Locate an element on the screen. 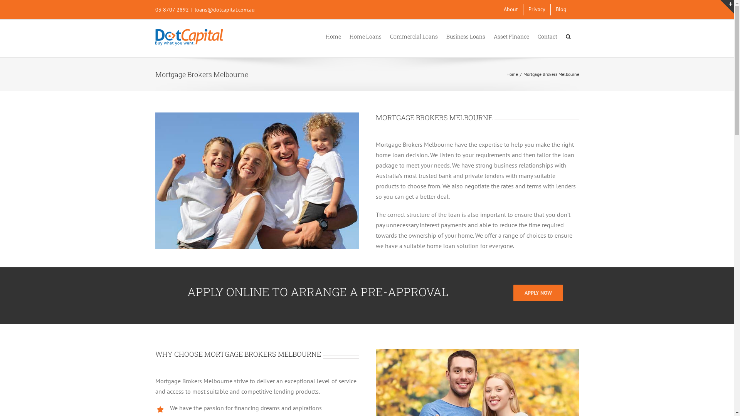 This screenshot has width=740, height=416. Home Loans is located at coordinates (365, 36).